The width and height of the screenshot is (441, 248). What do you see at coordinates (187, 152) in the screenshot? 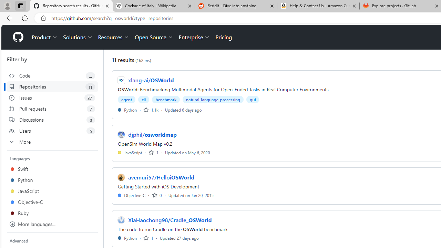
I see `Updated on May 6, 2020` at bounding box center [187, 152].